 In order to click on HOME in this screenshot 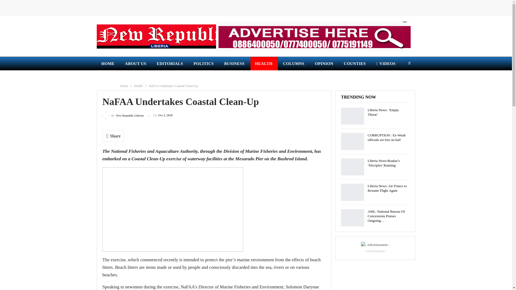, I will do `click(108, 63)`.